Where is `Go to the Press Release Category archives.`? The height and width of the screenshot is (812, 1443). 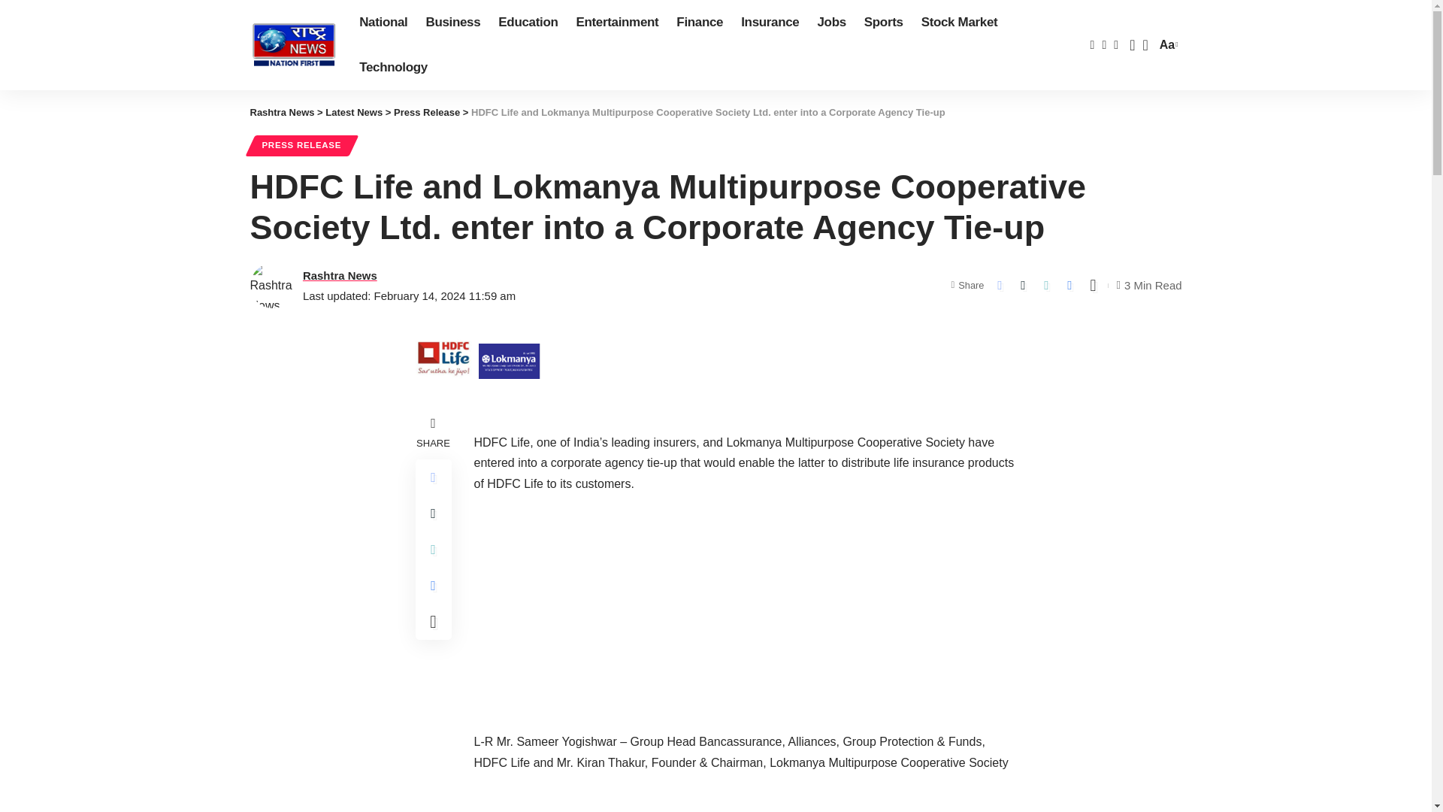 Go to the Press Release Category archives. is located at coordinates (427, 111).